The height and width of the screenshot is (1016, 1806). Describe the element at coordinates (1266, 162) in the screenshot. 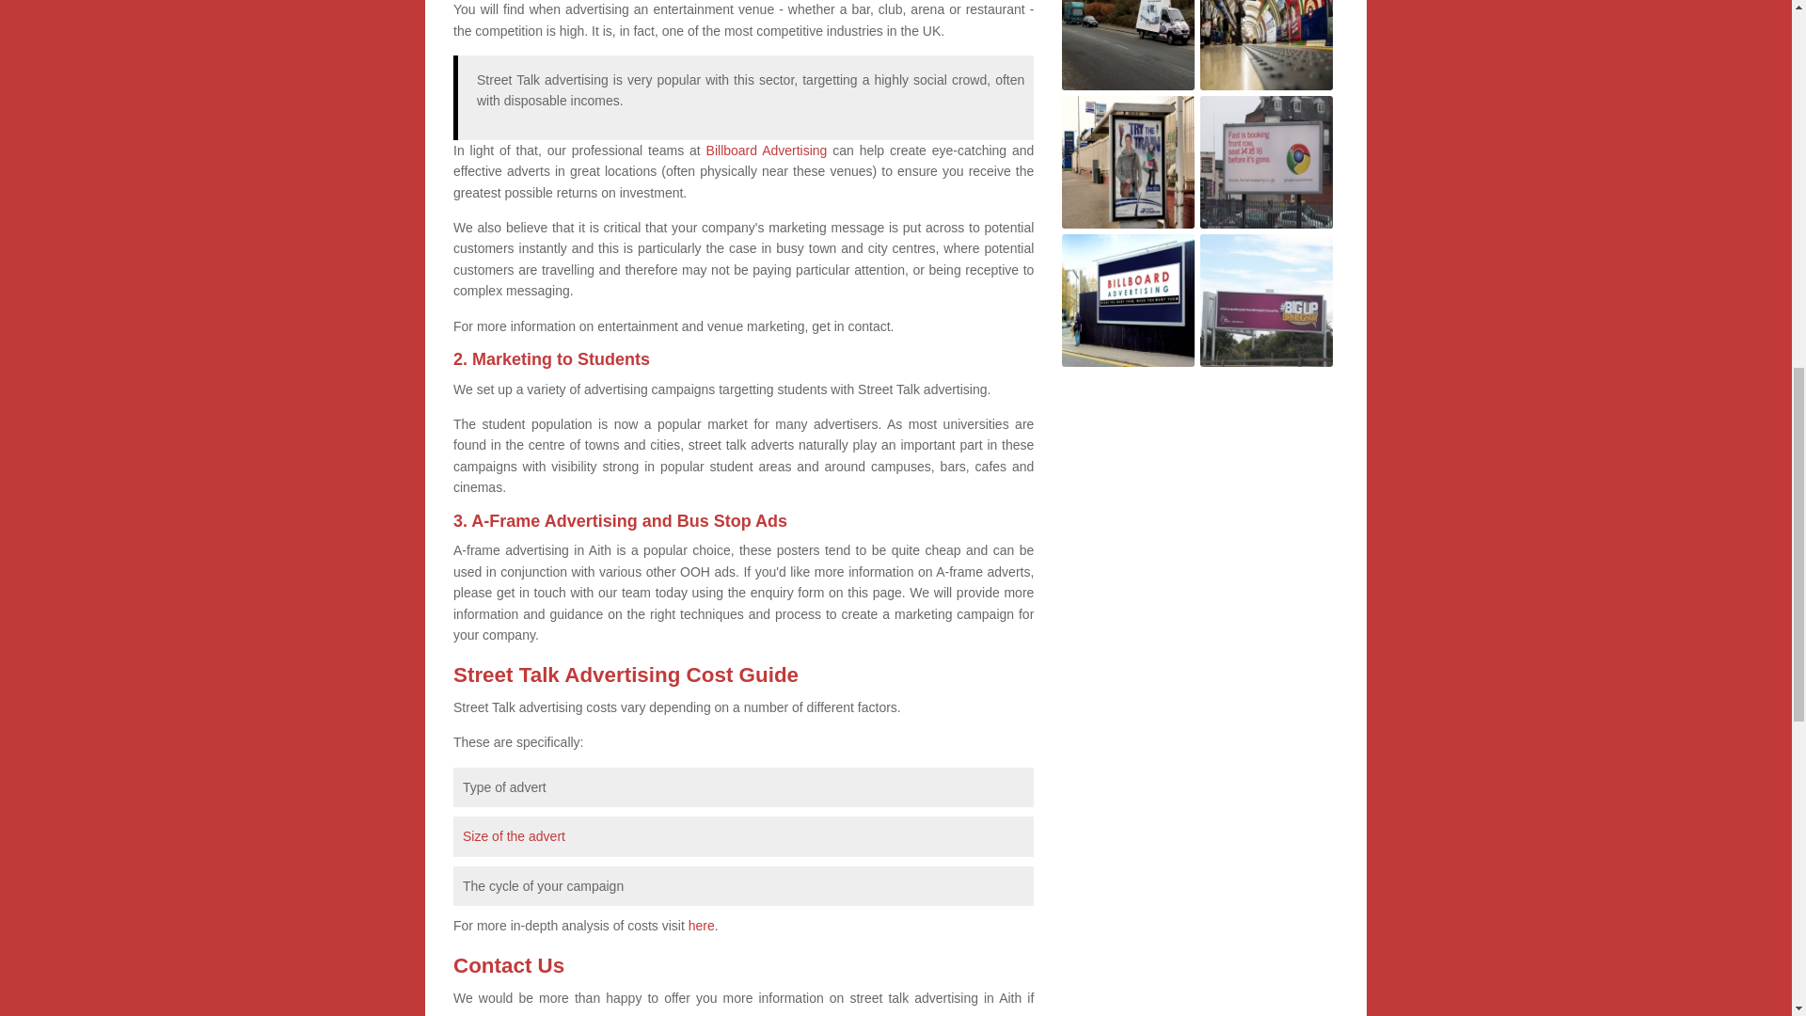

I see `High Street Advertising in Aith 10` at that location.